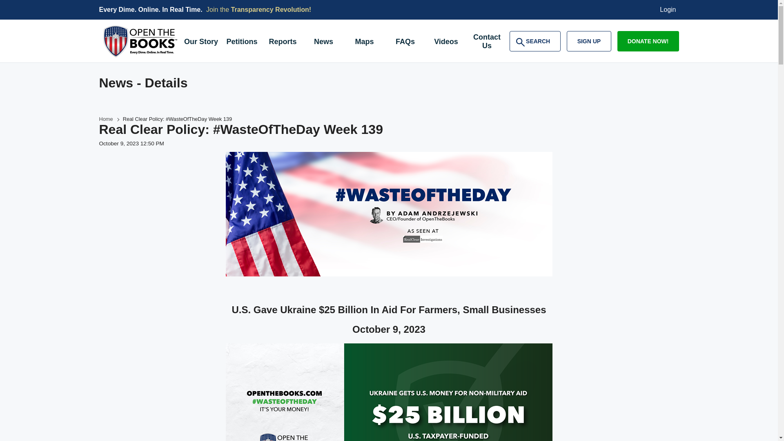 This screenshot has height=441, width=784. What do you see at coordinates (487, 42) in the screenshot?
I see `Contact Us` at bounding box center [487, 42].